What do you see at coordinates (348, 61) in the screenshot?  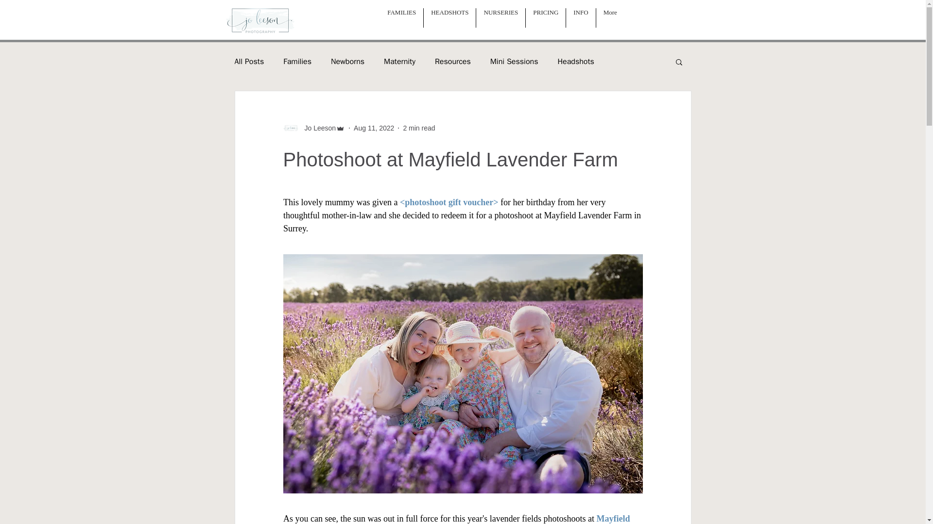 I see `Newborns` at bounding box center [348, 61].